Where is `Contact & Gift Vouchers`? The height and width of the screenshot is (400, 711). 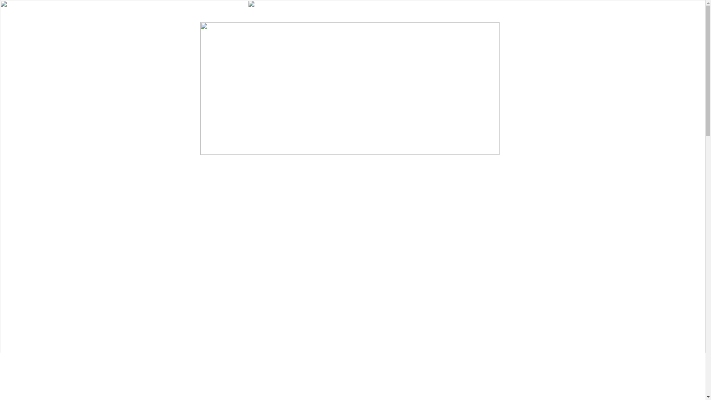
Contact & Gift Vouchers is located at coordinates (424, 9).